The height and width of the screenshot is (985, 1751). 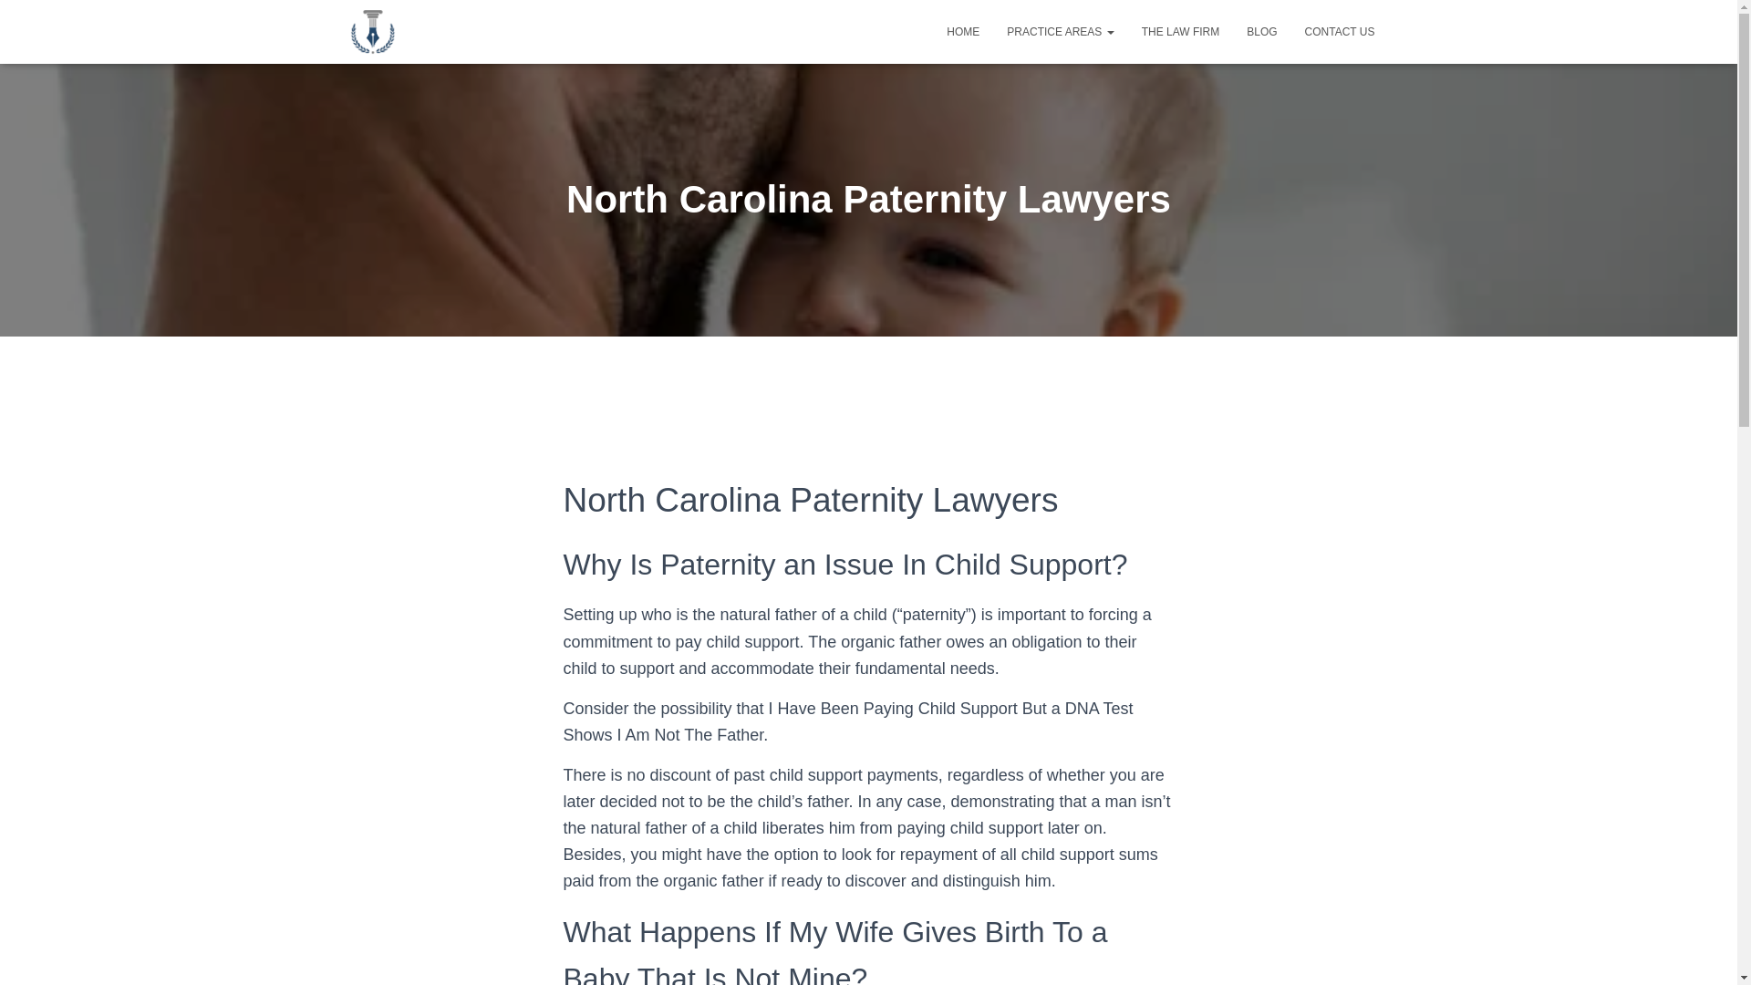 I want to click on Contact Us, so click(x=1340, y=31).